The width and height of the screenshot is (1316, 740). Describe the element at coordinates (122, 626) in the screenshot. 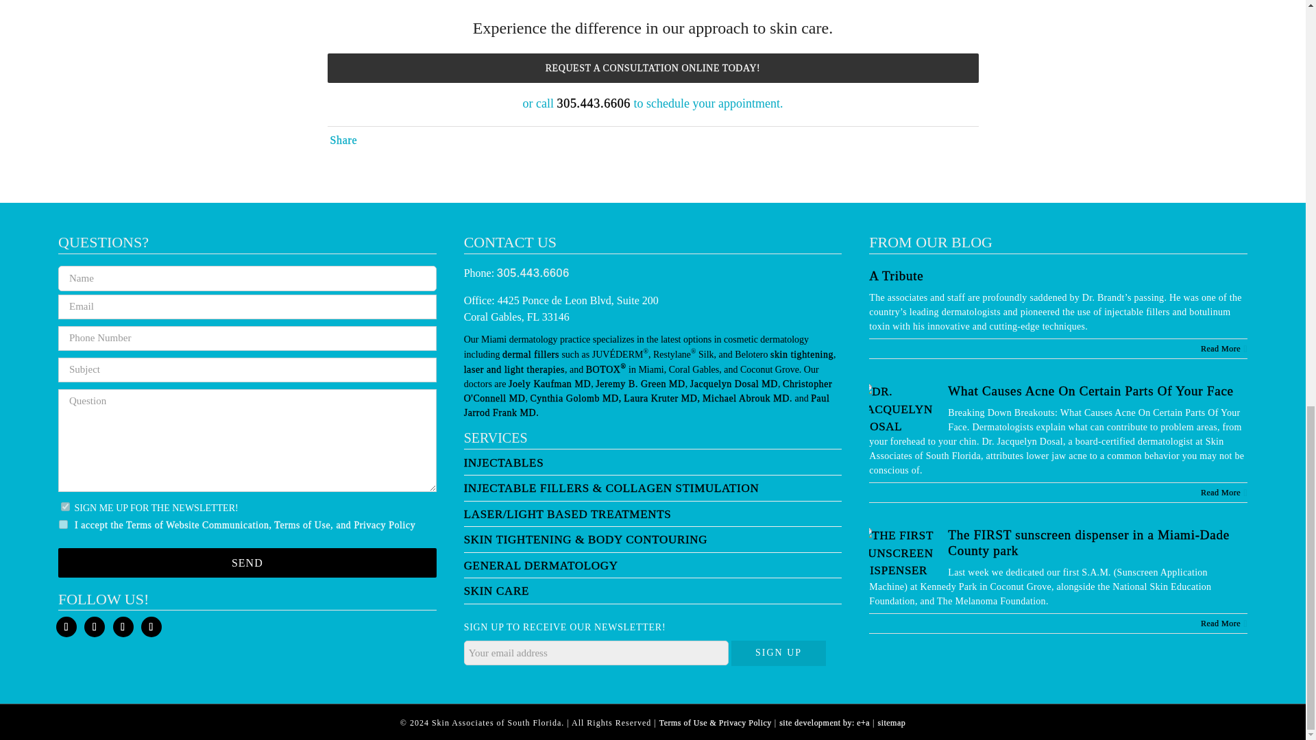

I see `Instagram` at that location.